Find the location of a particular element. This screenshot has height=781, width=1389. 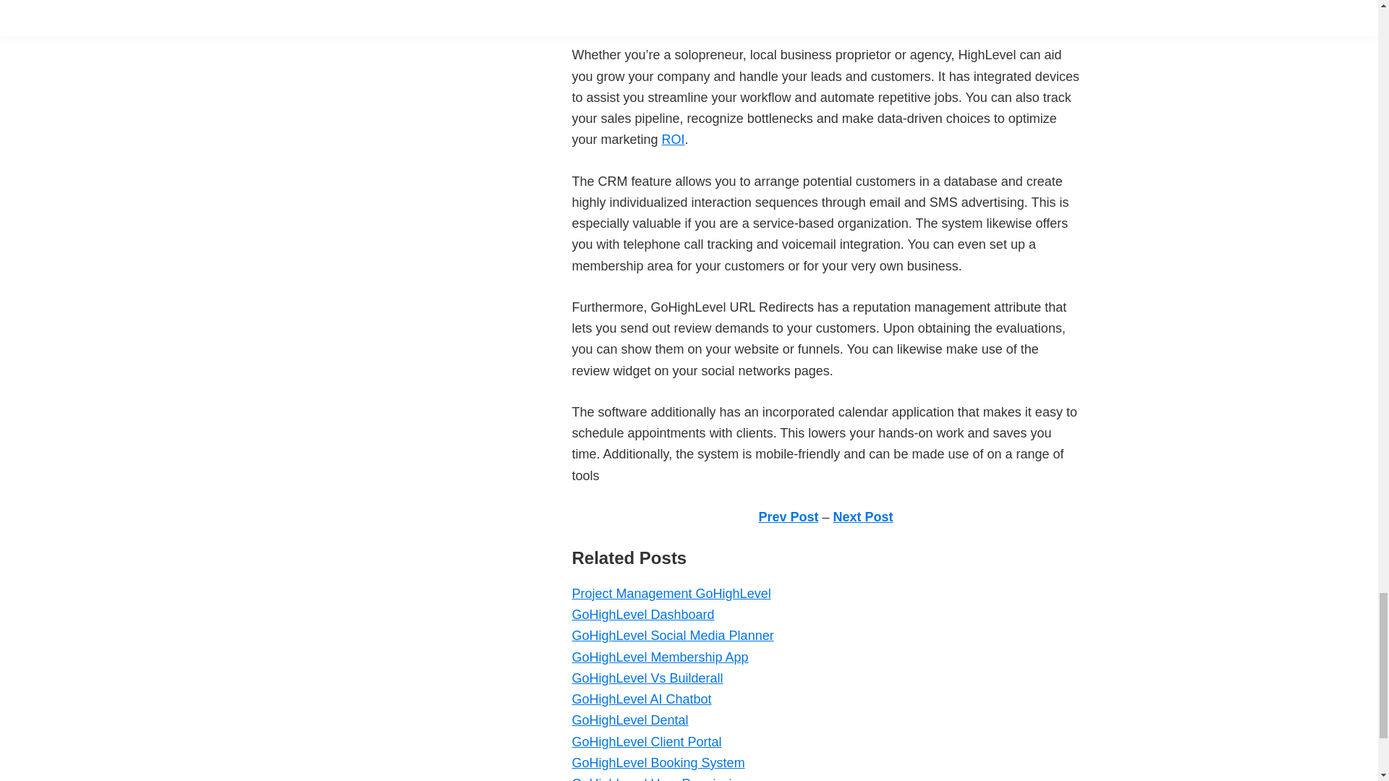

GoHighLevel Dashboard is located at coordinates (642, 615).